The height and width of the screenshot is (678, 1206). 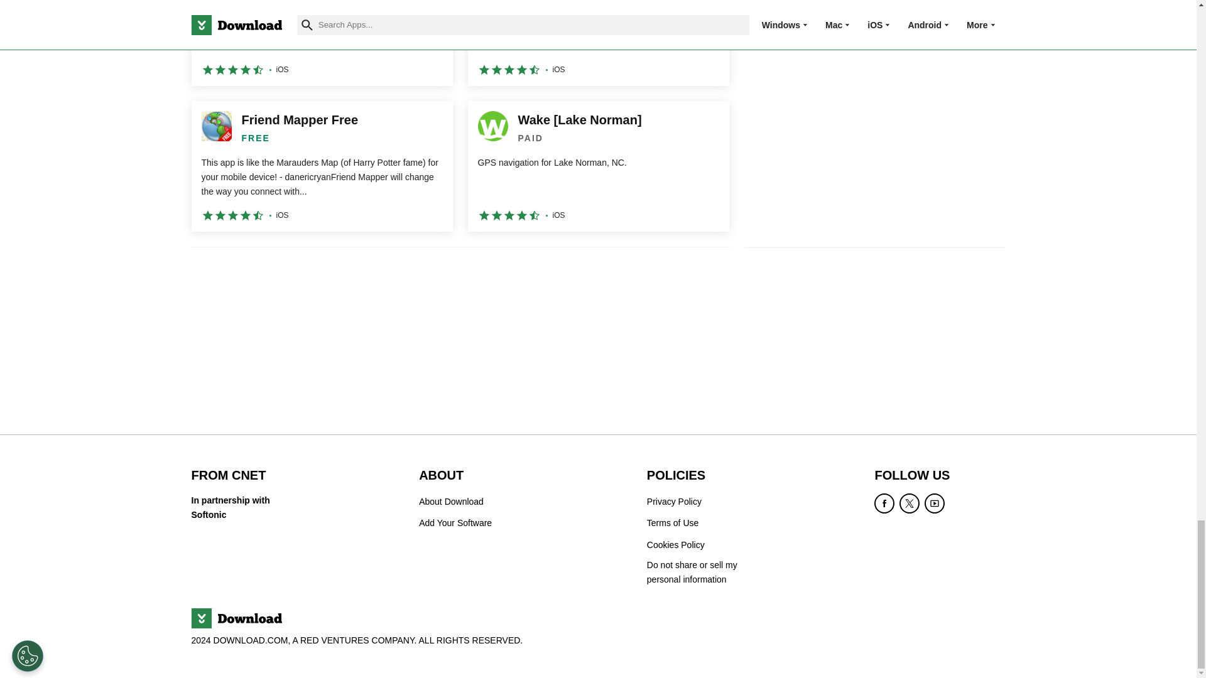 I want to click on Download.com, so click(x=236, y=618).